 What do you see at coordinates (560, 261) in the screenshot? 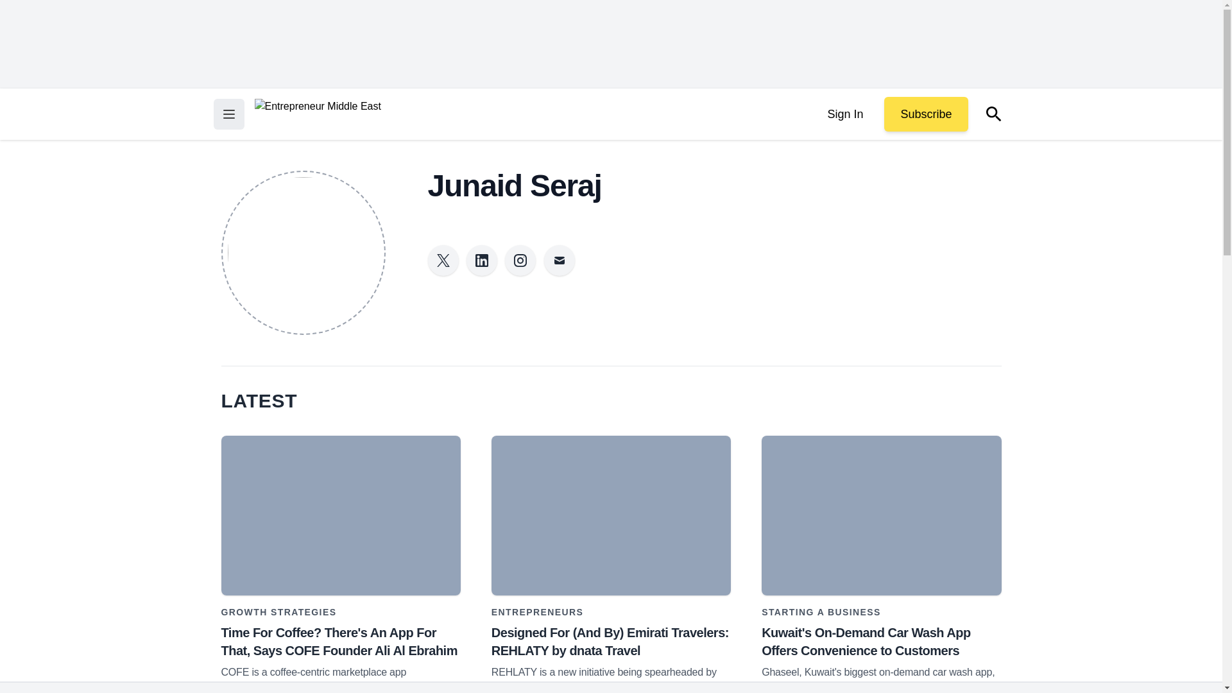
I see `email` at bounding box center [560, 261].